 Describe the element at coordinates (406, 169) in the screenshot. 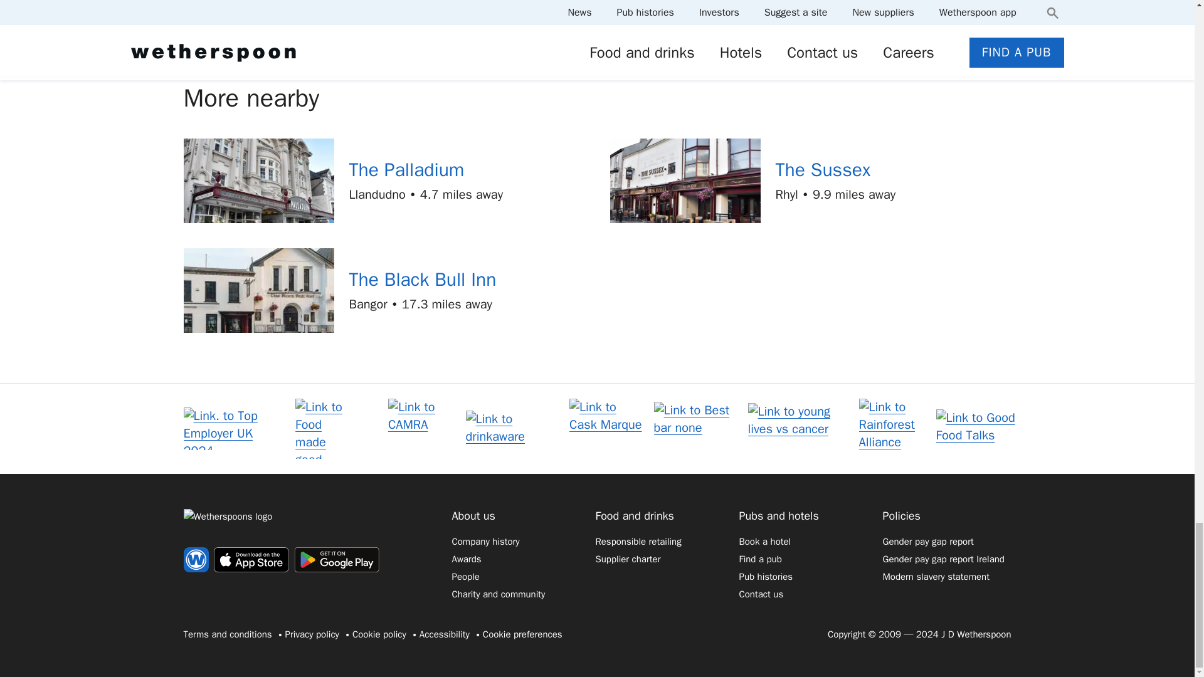

I see `The Palladium` at that location.